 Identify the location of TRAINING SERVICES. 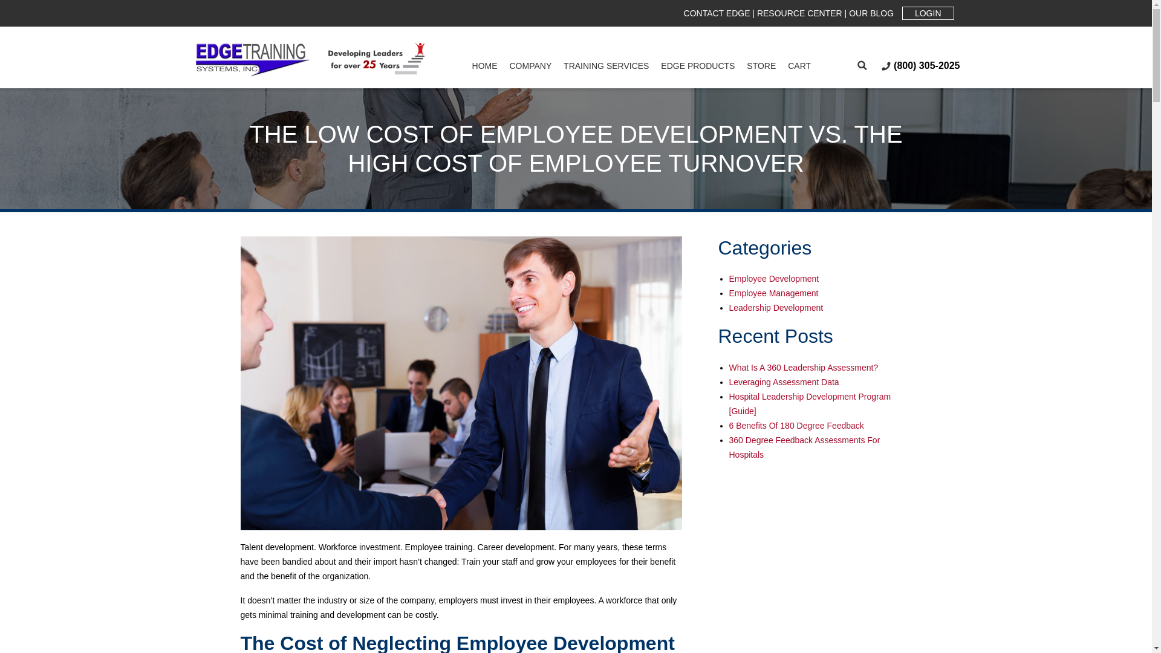
(606, 68).